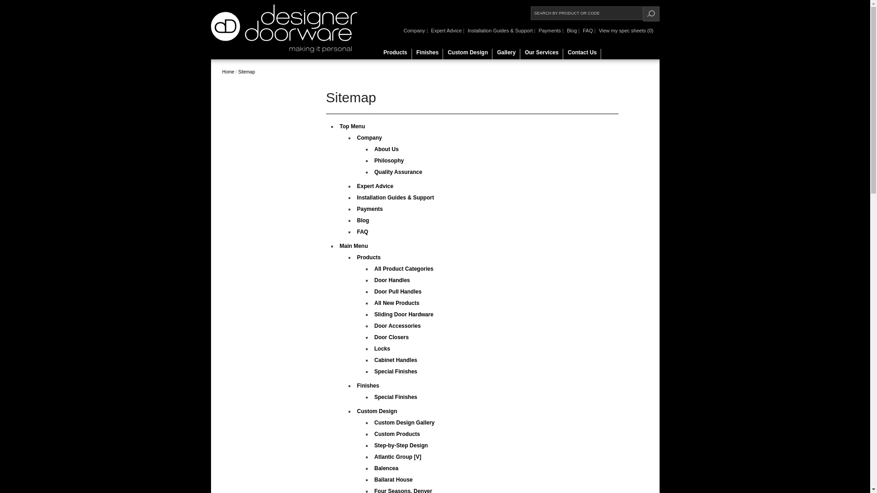 Image resolution: width=877 pixels, height=493 pixels. Describe the element at coordinates (401, 446) in the screenshot. I see `Step-by-Step Design` at that location.